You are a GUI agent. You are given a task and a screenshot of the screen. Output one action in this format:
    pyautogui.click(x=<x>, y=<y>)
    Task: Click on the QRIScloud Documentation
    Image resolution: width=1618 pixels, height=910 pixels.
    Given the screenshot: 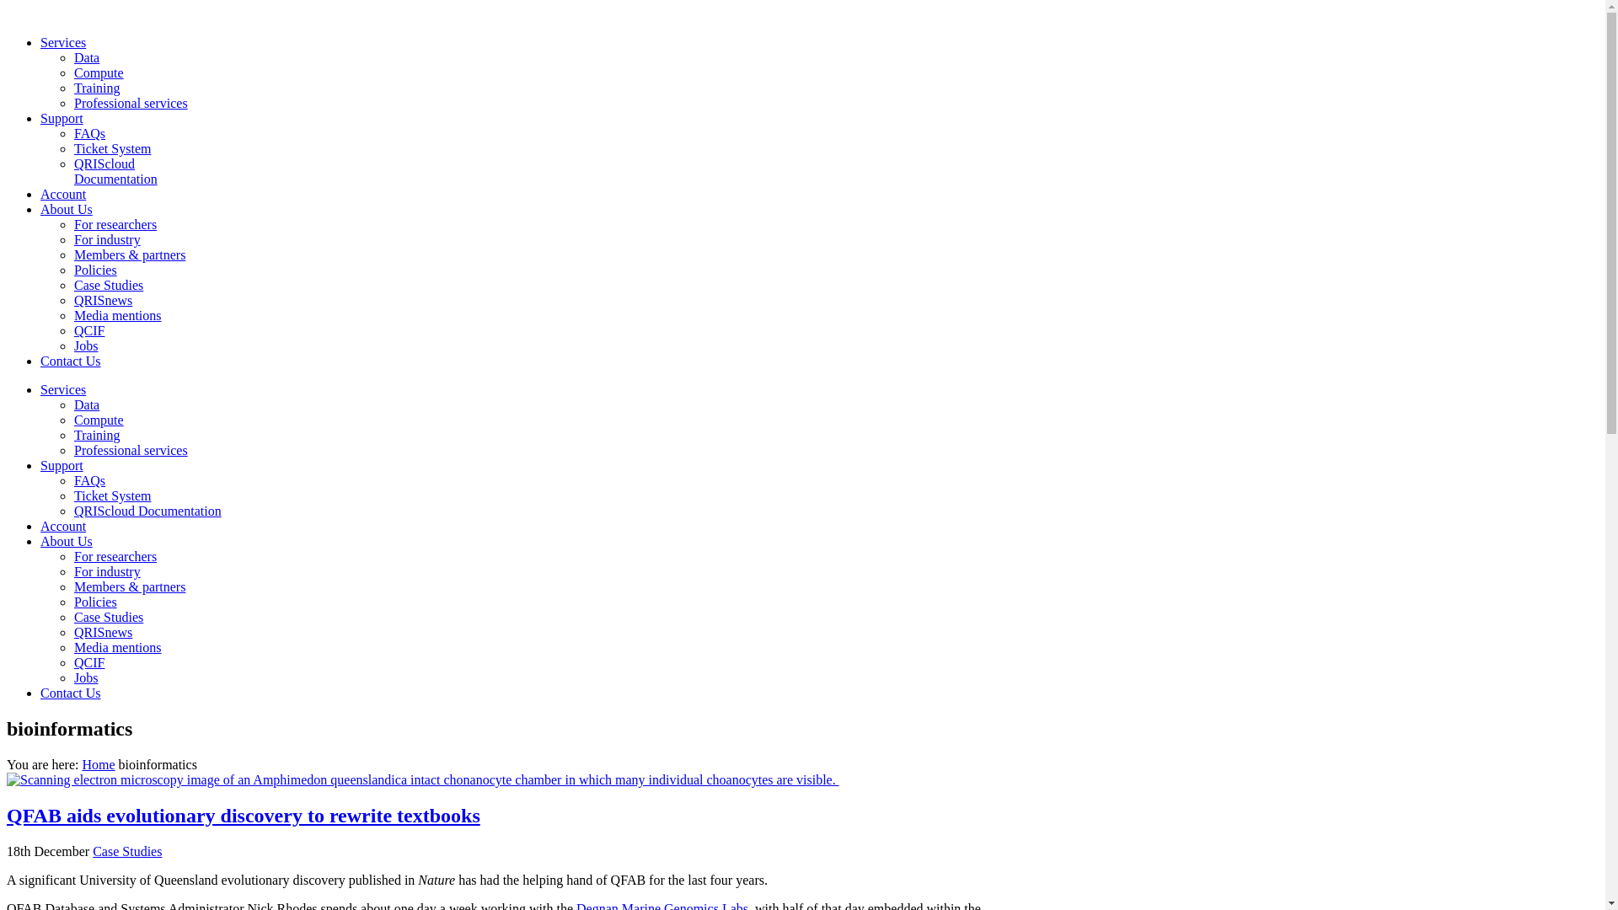 What is the action you would take?
    pyautogui.click(x=116, y=172)
    